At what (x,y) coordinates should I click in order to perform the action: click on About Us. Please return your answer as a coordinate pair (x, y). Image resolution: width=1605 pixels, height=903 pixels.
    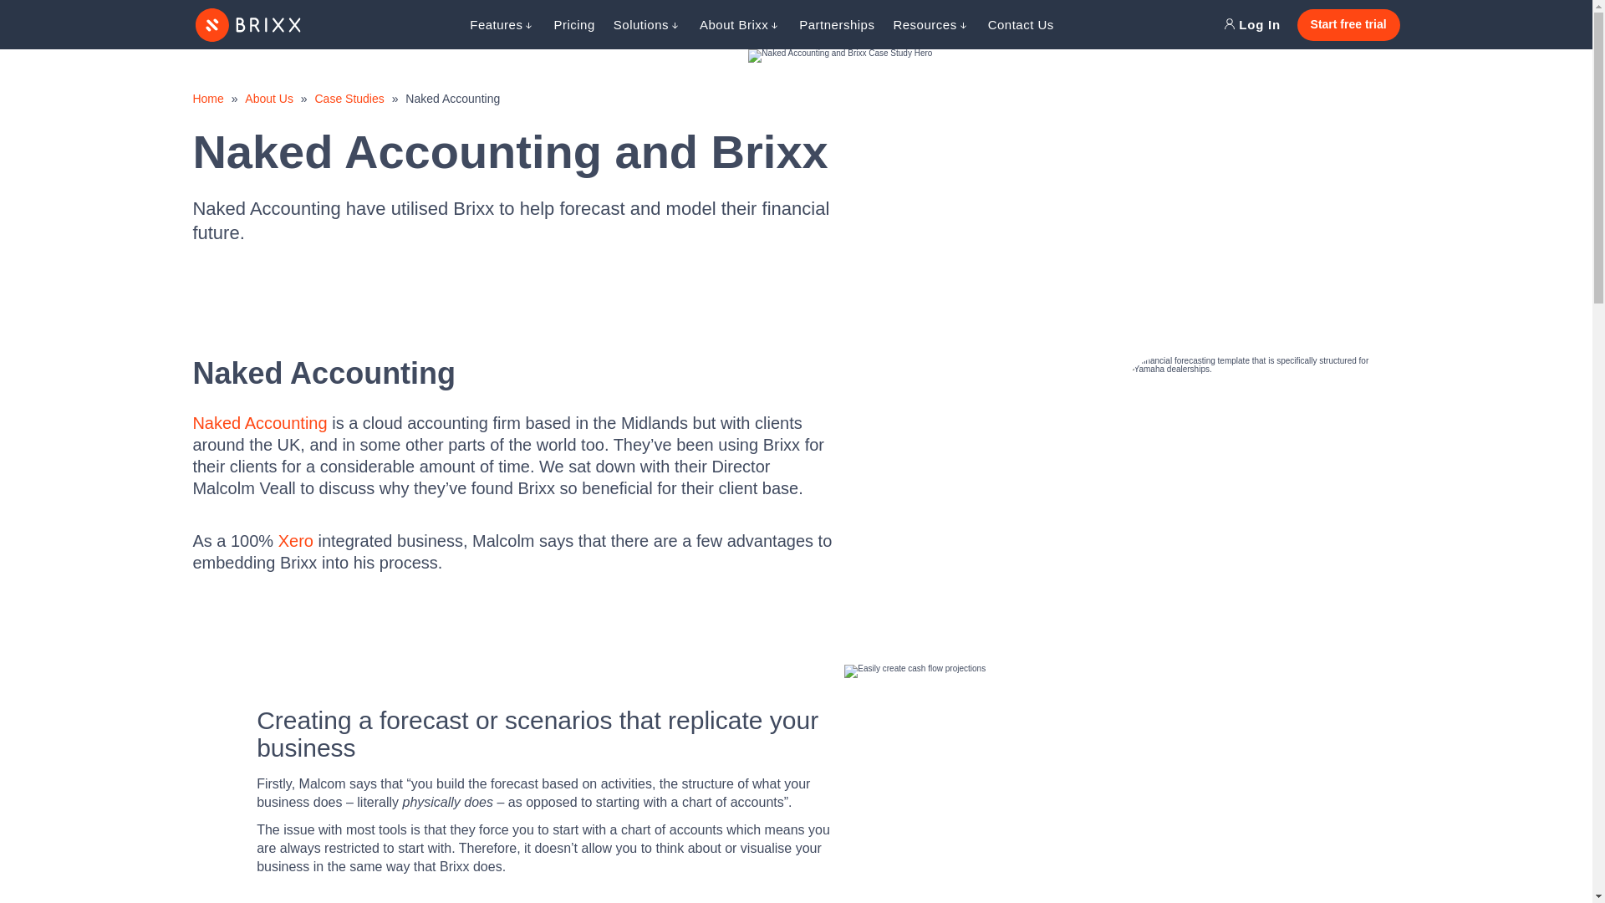
    Looking at the image, I should click on (269, 99).